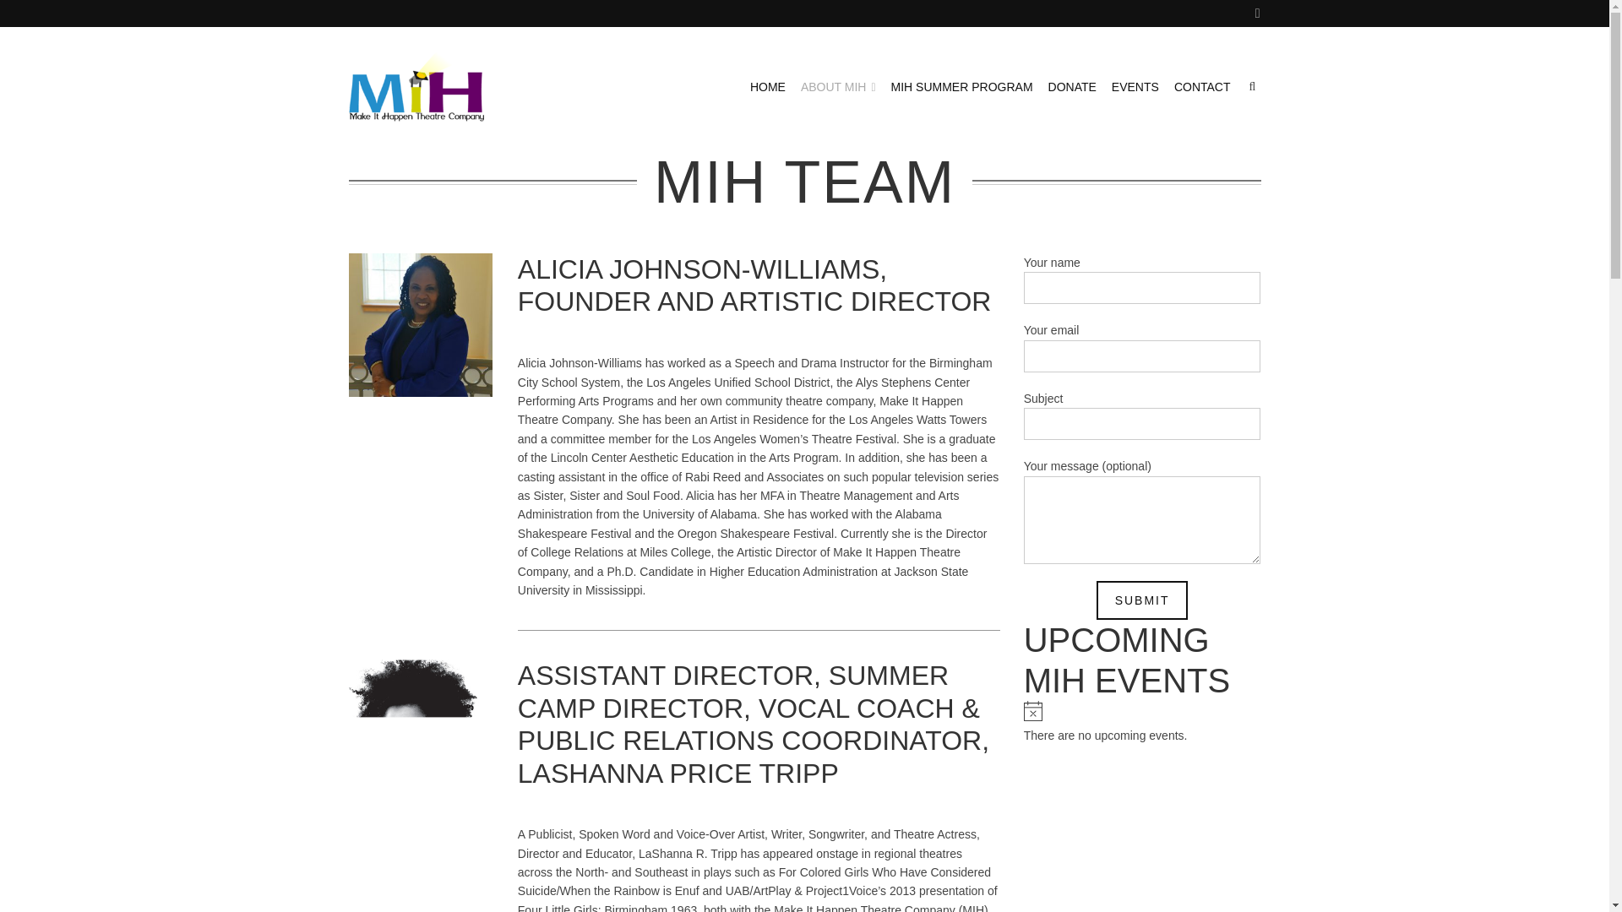 This screenshot has width=1622, height=912. I want to click on EVENTS, so click(1135, 86).